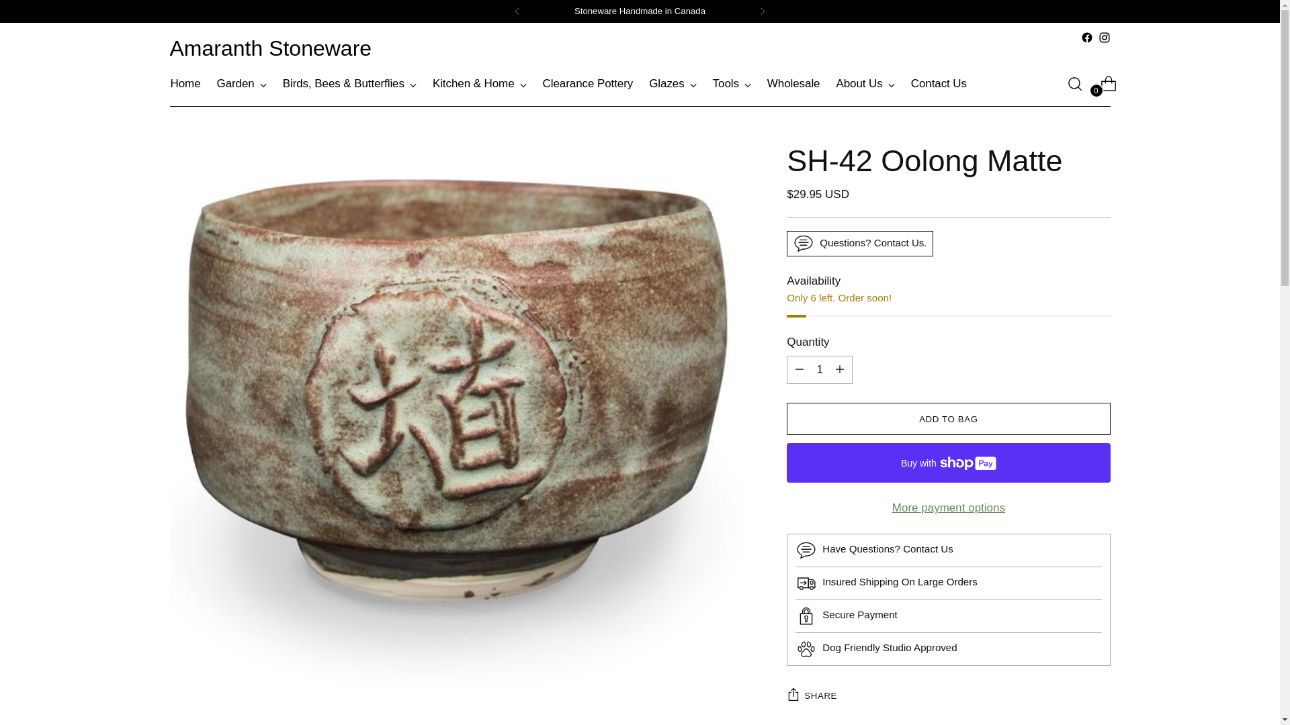  I want to click on Clearance Pottery, so click(588, 83).